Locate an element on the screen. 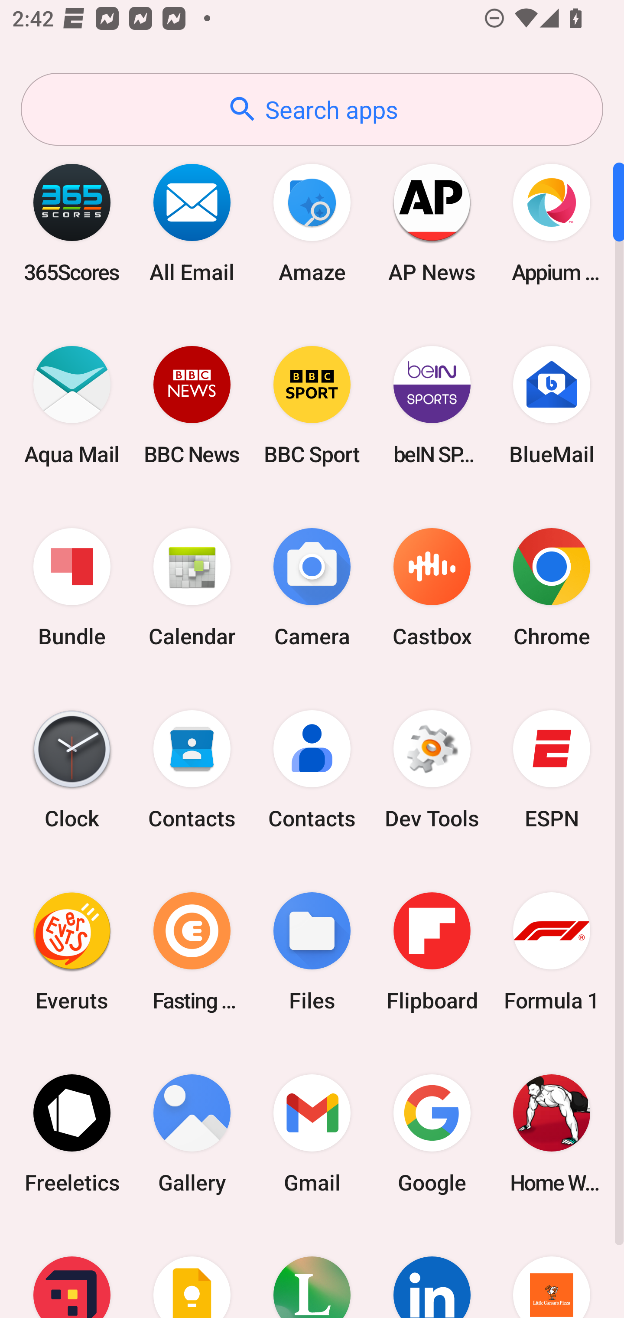  Lifesum is located at coordinates (312, 1271).